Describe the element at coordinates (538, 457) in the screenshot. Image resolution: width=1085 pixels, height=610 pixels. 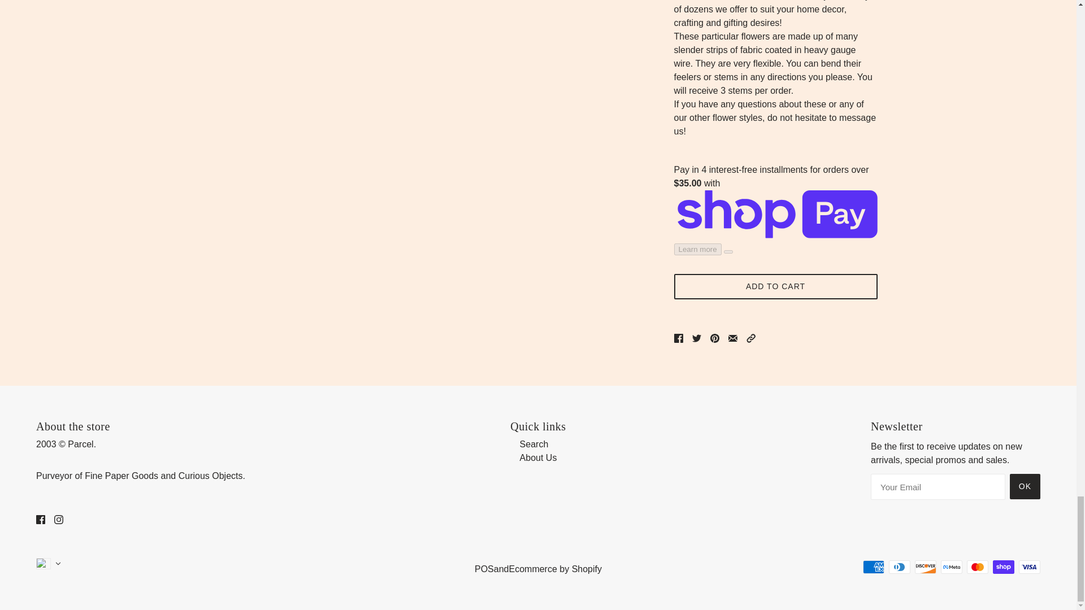
I see `About Us` at that location.